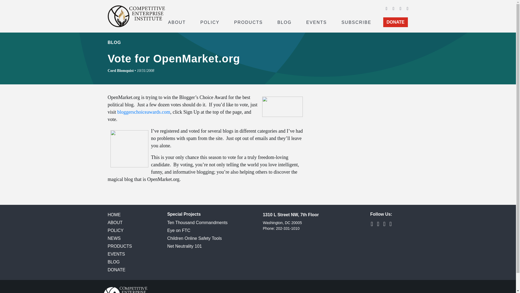 The width and height of the screenshot is (520, 293). Describe the element at coordinates (395, 22) in the screenshot. I see `DONATE` at that location.